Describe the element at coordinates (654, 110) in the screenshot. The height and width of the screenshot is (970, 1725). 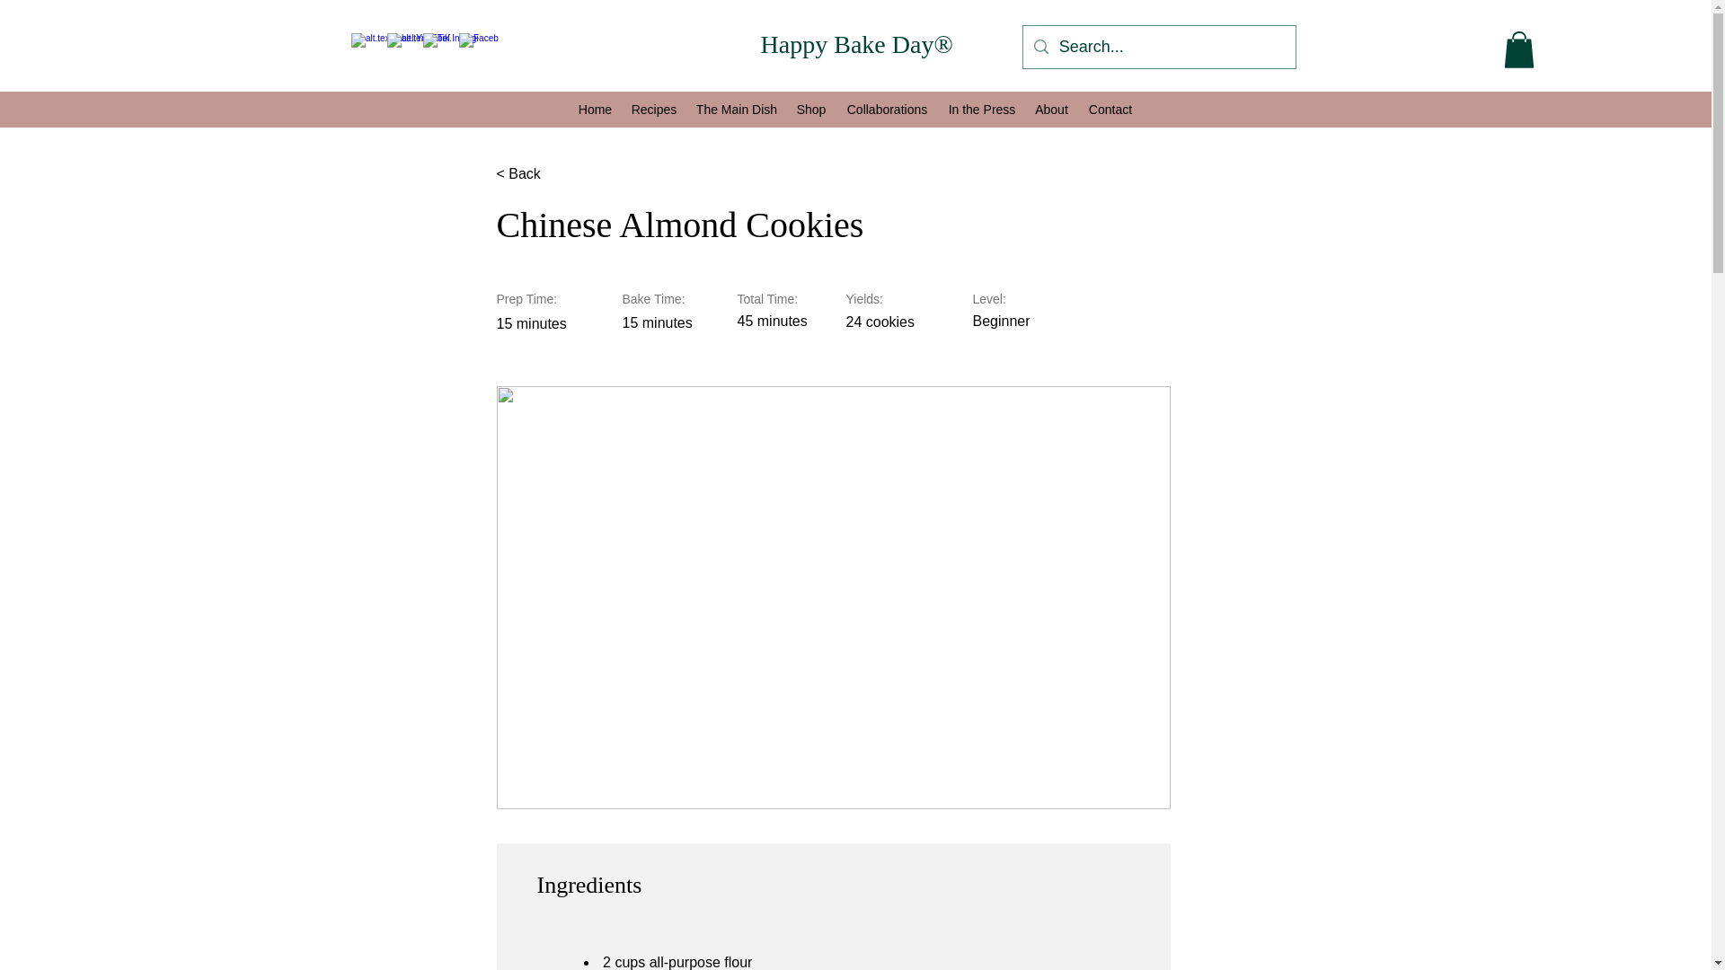
I see `Recipes` at that location.